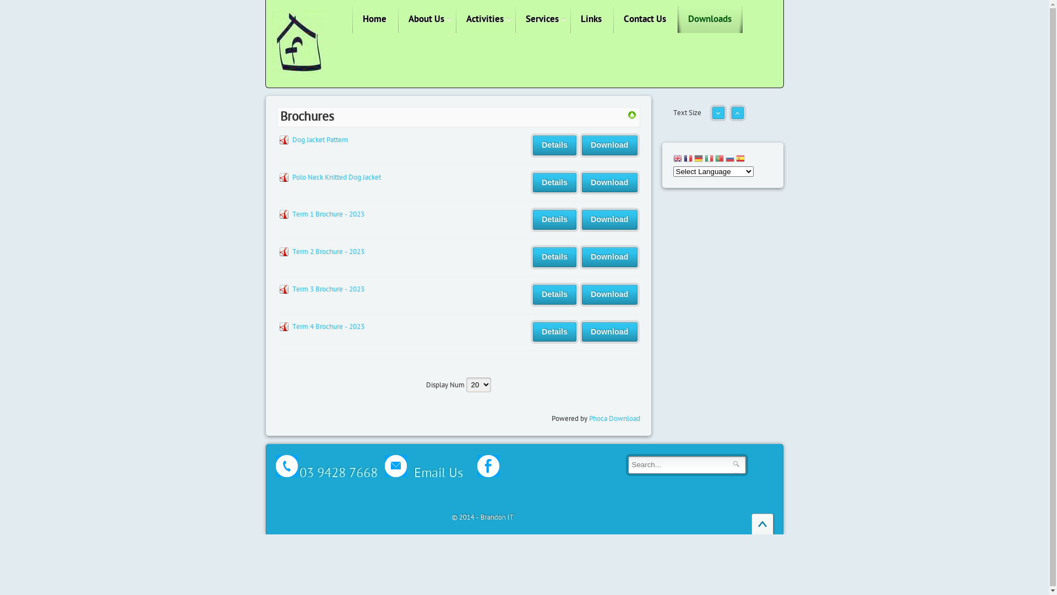  What do you see at coordinates (374, 19) in the screenshot?
I see `Home` at bounding box center [374, 19].